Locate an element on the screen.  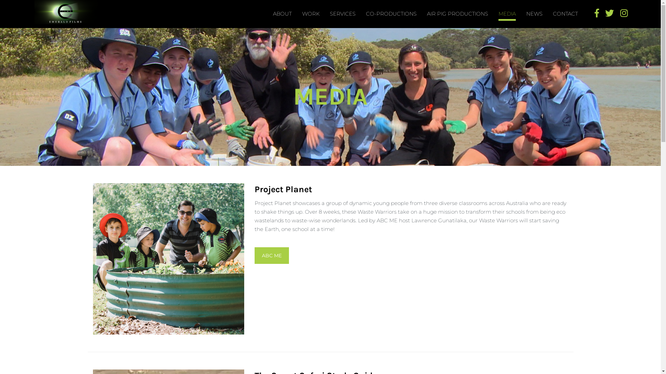
NEWS is located at coordinates (534, 14).